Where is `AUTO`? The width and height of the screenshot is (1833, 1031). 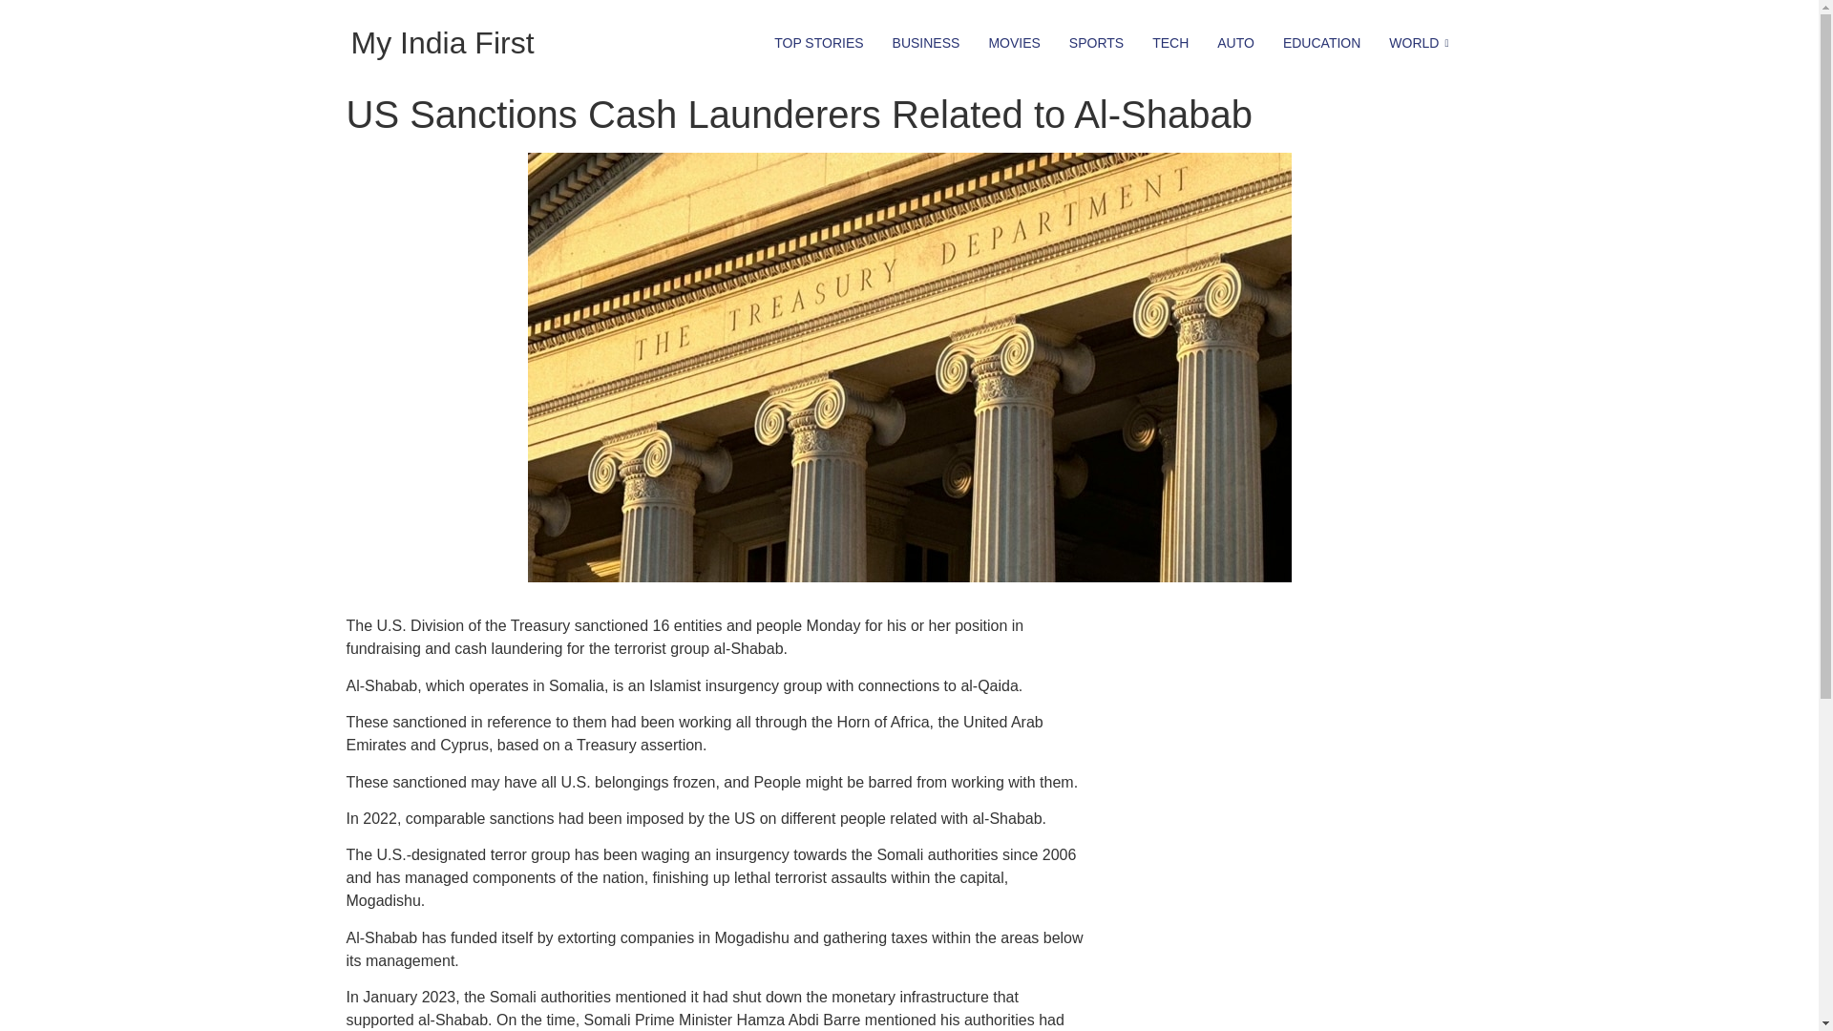 AUTO is located at coordinates (1235, 42).